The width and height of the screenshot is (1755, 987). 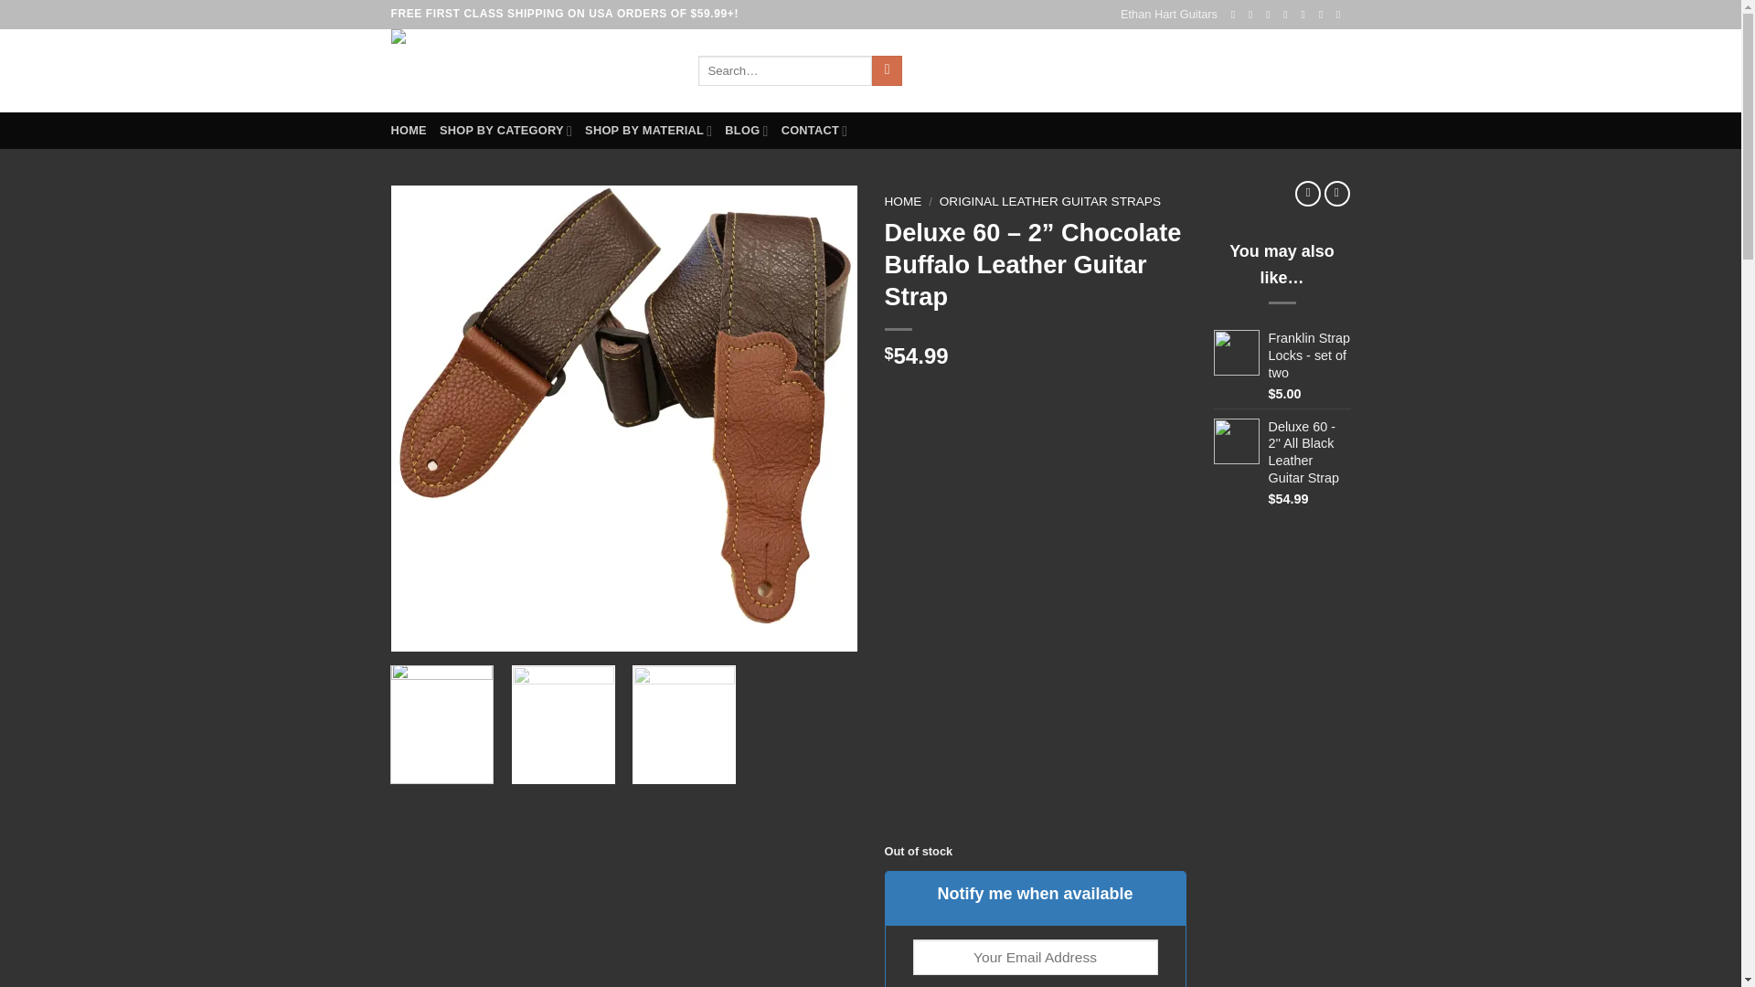 What do you see at coordinates (419, 625) in the screenshot?
I see `Zoom` at bounding box center [419, 625].